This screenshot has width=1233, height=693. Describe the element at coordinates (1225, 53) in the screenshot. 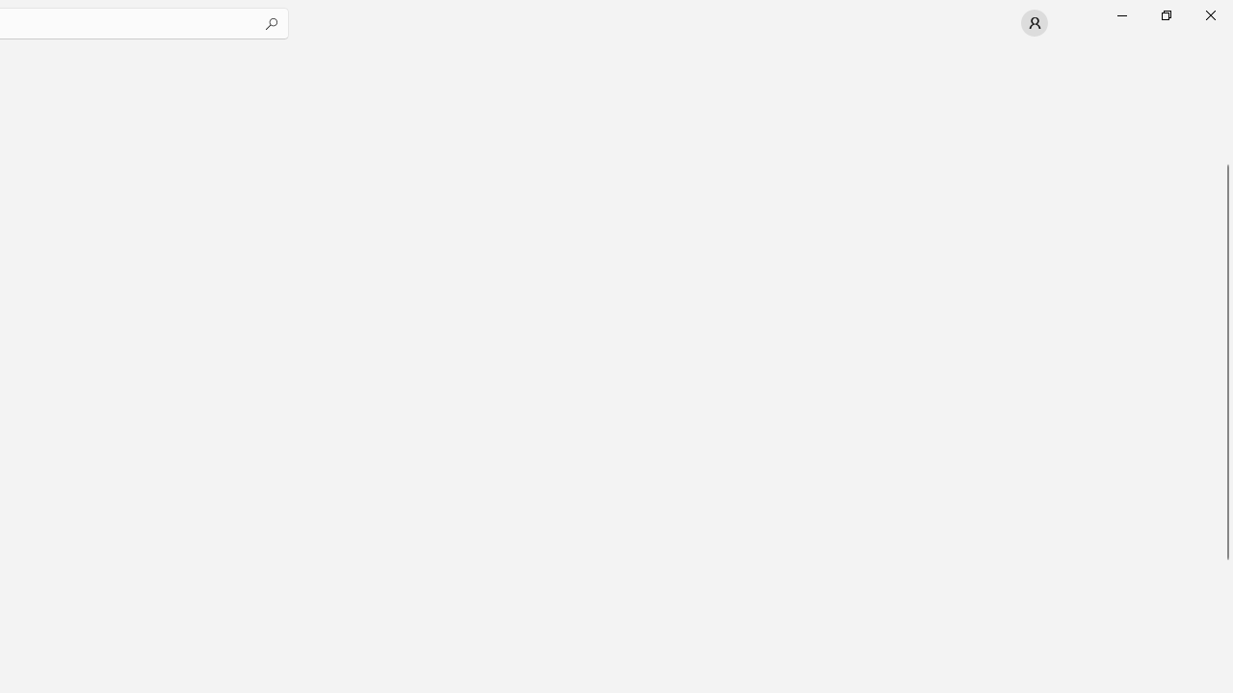

I see `Vertical Small Decrease` at that location.